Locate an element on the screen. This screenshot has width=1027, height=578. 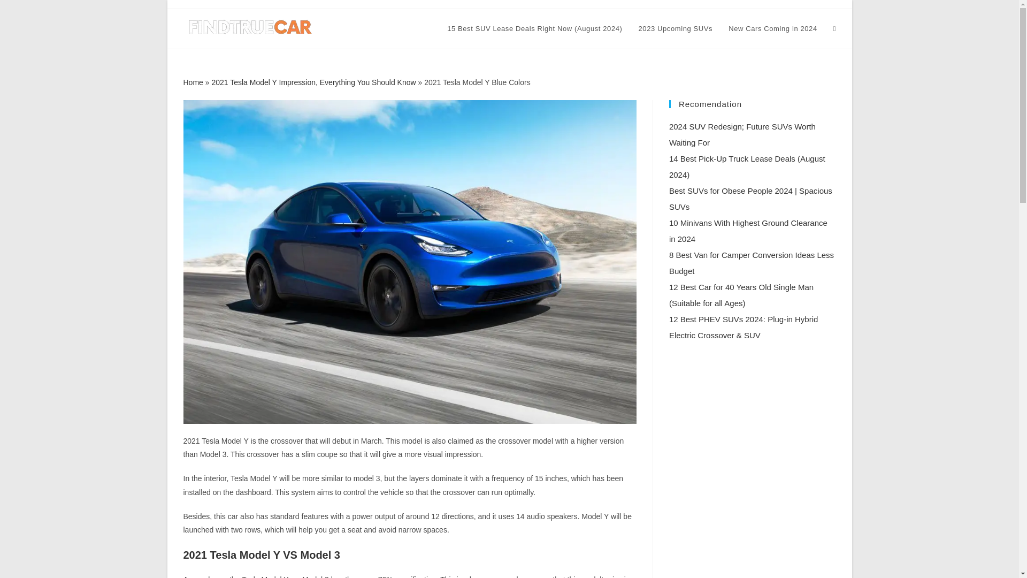
8 Best Van for Camper Conversion Ideas Less Budget is located at coordinates (752, 263).